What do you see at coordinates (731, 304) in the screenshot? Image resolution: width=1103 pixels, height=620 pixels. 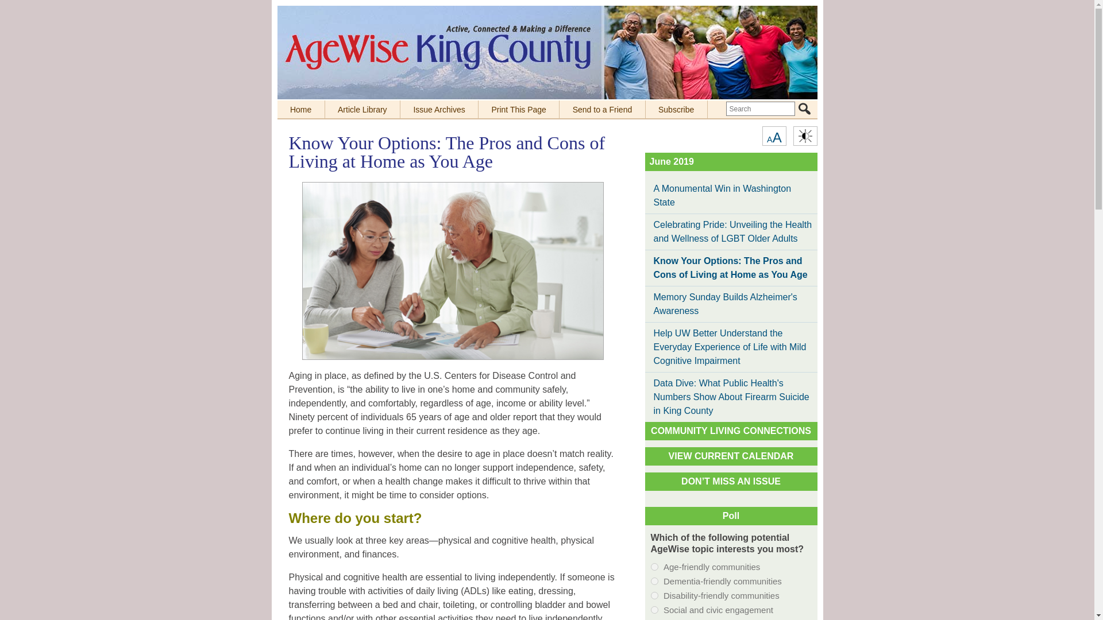 I see `Dementia-friendly communities` at bounding box center [731, 304].